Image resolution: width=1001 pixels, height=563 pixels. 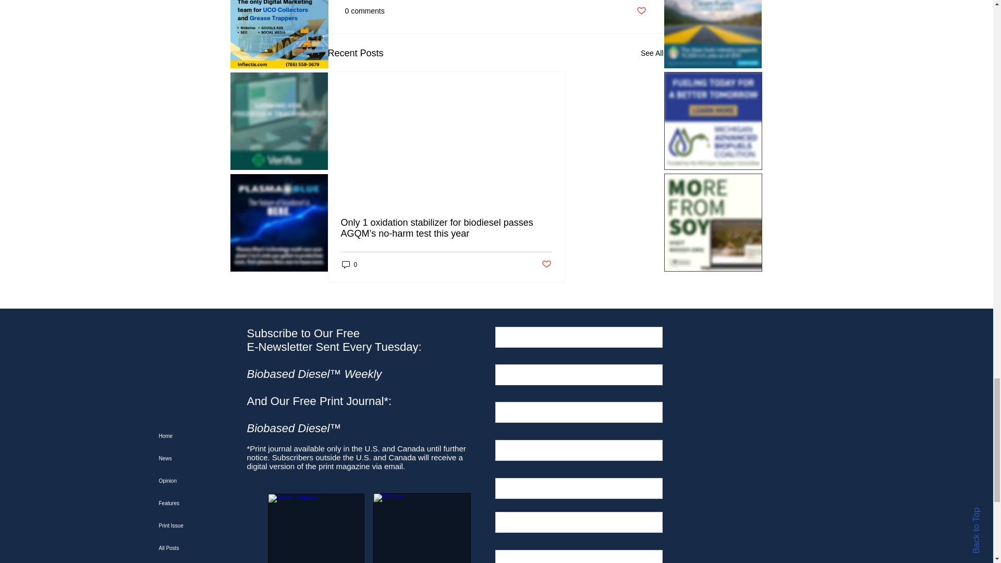 I want to click on See All, so click(x=652, y=53).